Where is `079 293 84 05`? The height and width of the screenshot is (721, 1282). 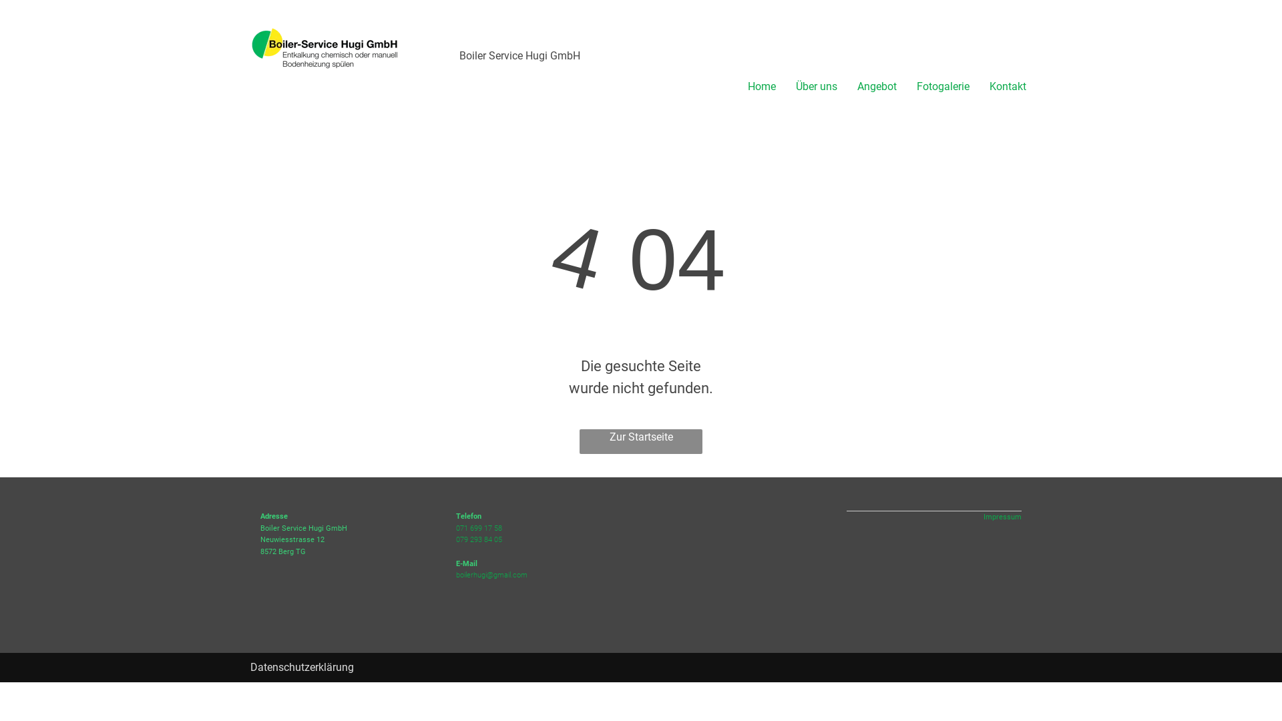
079 293 84 05 is located at coordinates (478, 539).